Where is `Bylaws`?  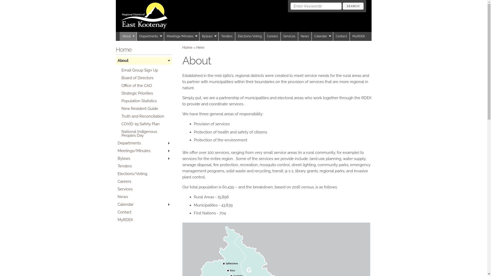
Bylaws is located at coordinates (144, 158).